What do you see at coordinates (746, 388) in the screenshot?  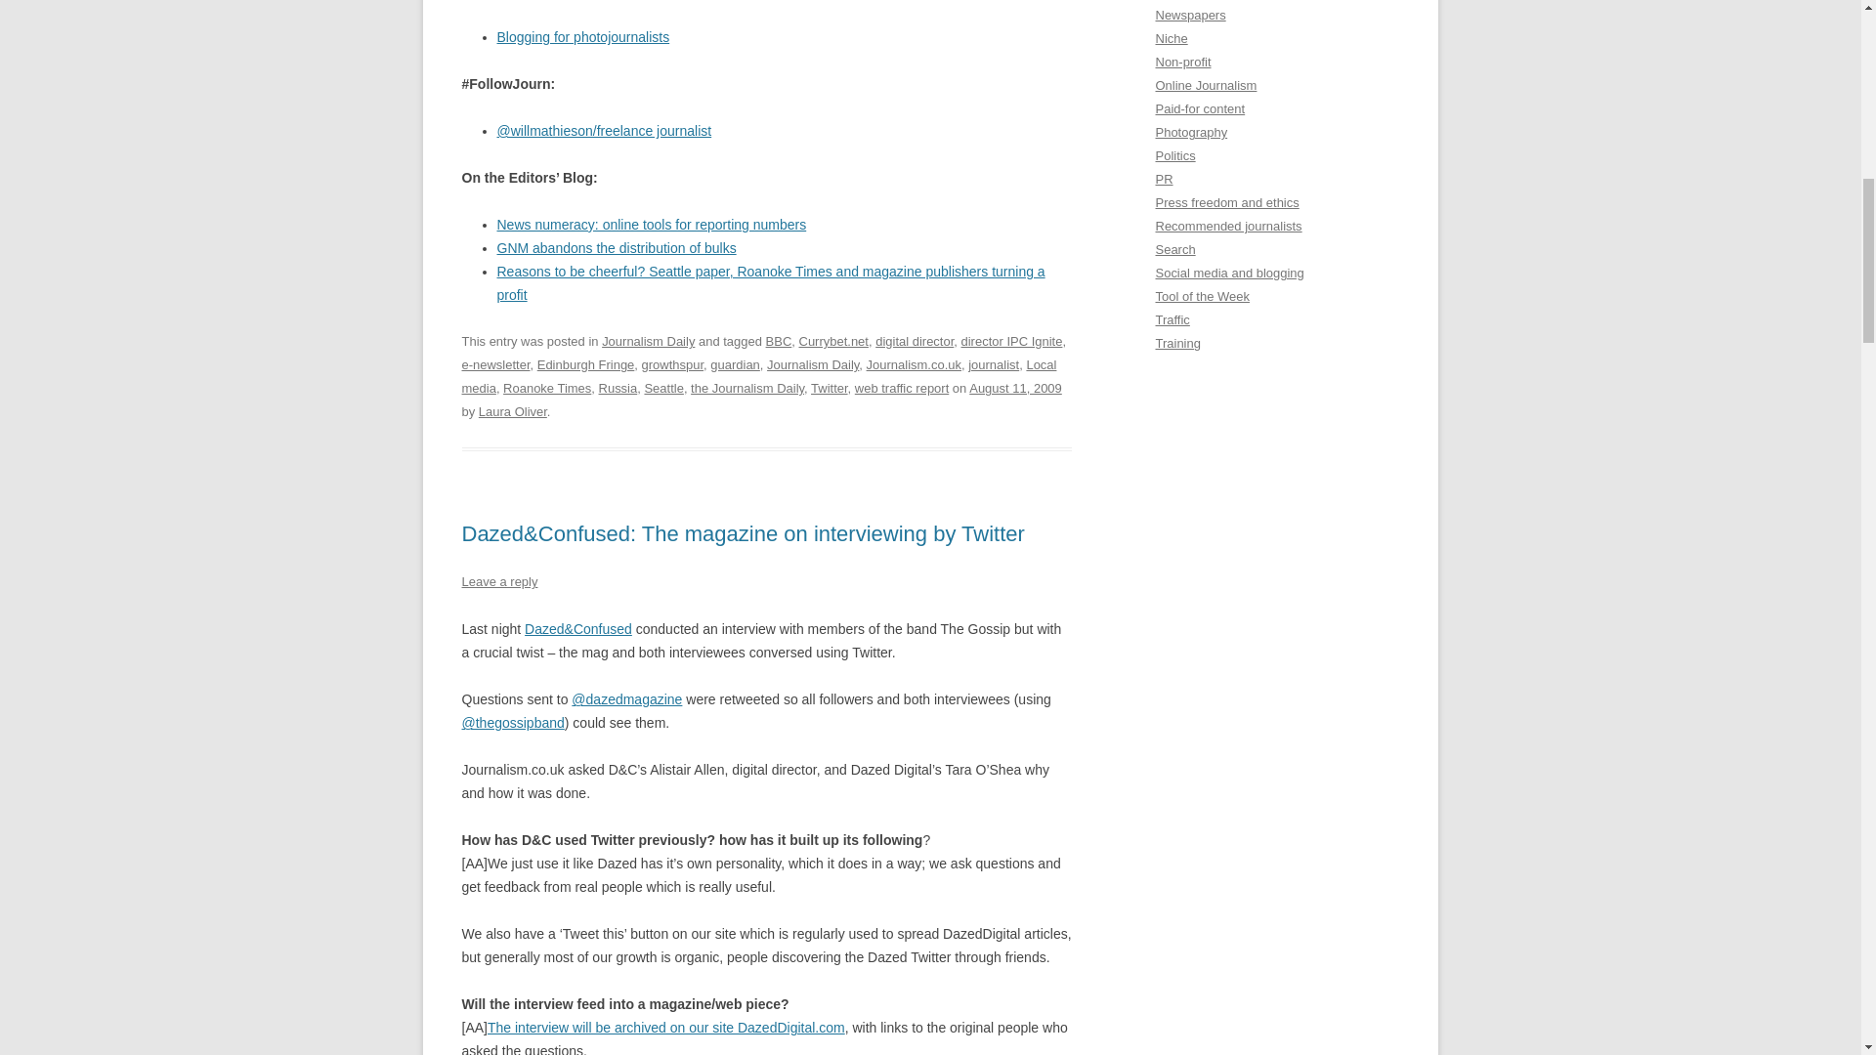 I see `the Journalism Daily` at bounding box center [746, 388].